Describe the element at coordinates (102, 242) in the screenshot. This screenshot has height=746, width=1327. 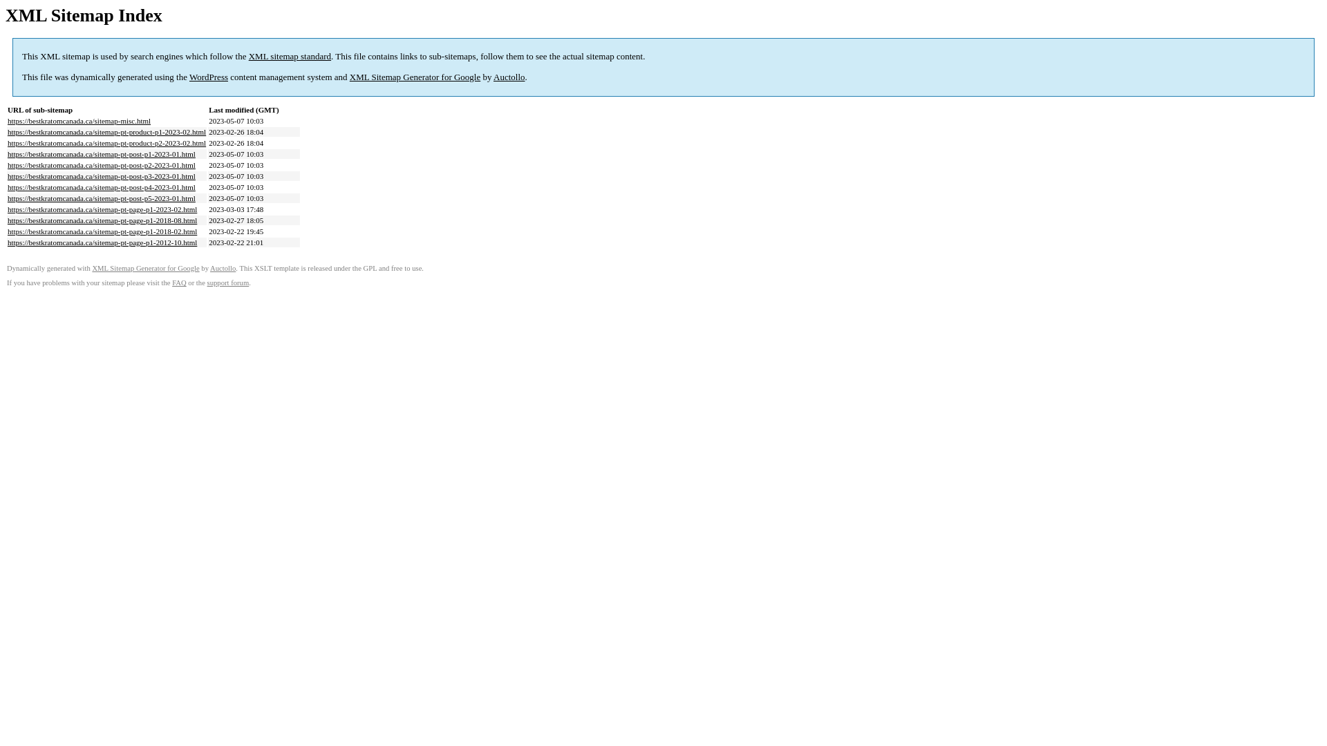
I see `https://bestkratomcanada.ca/sitemap-pt-page-p1-2012-10.html` at that location.